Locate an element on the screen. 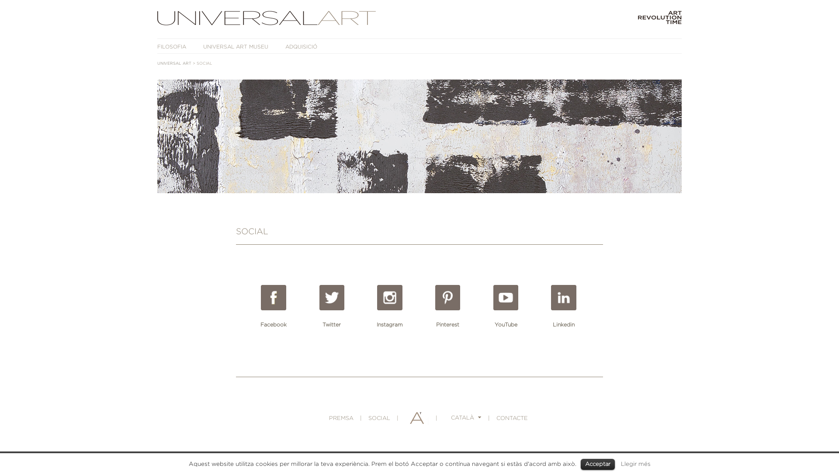  Twitter is located at coordinates (332, 306).